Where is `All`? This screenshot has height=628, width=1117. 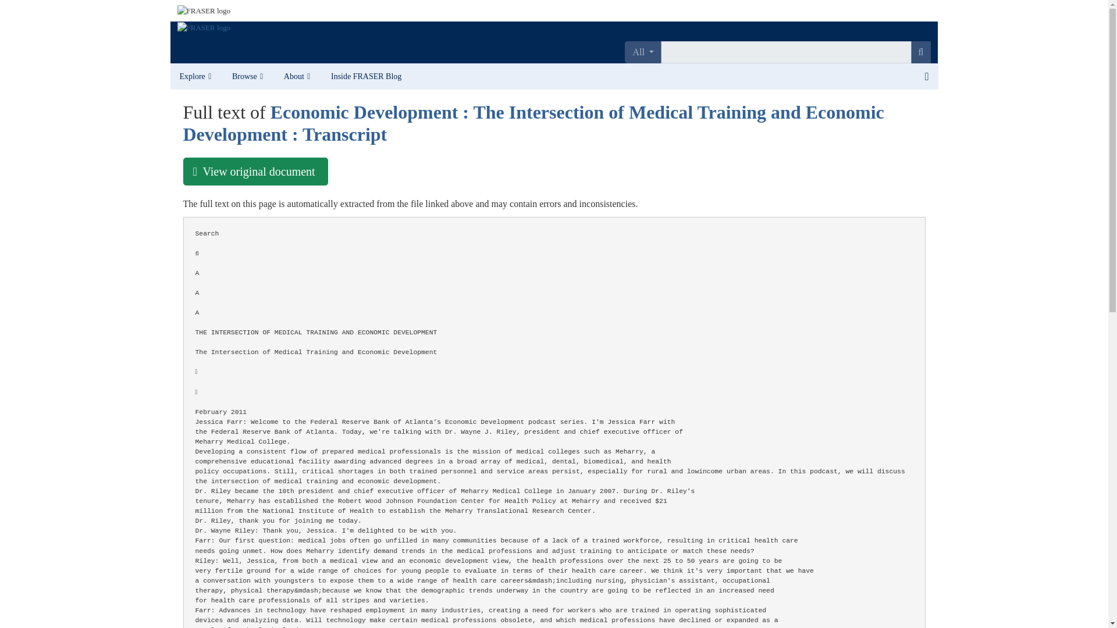 All is located at coordinates (642, 52).